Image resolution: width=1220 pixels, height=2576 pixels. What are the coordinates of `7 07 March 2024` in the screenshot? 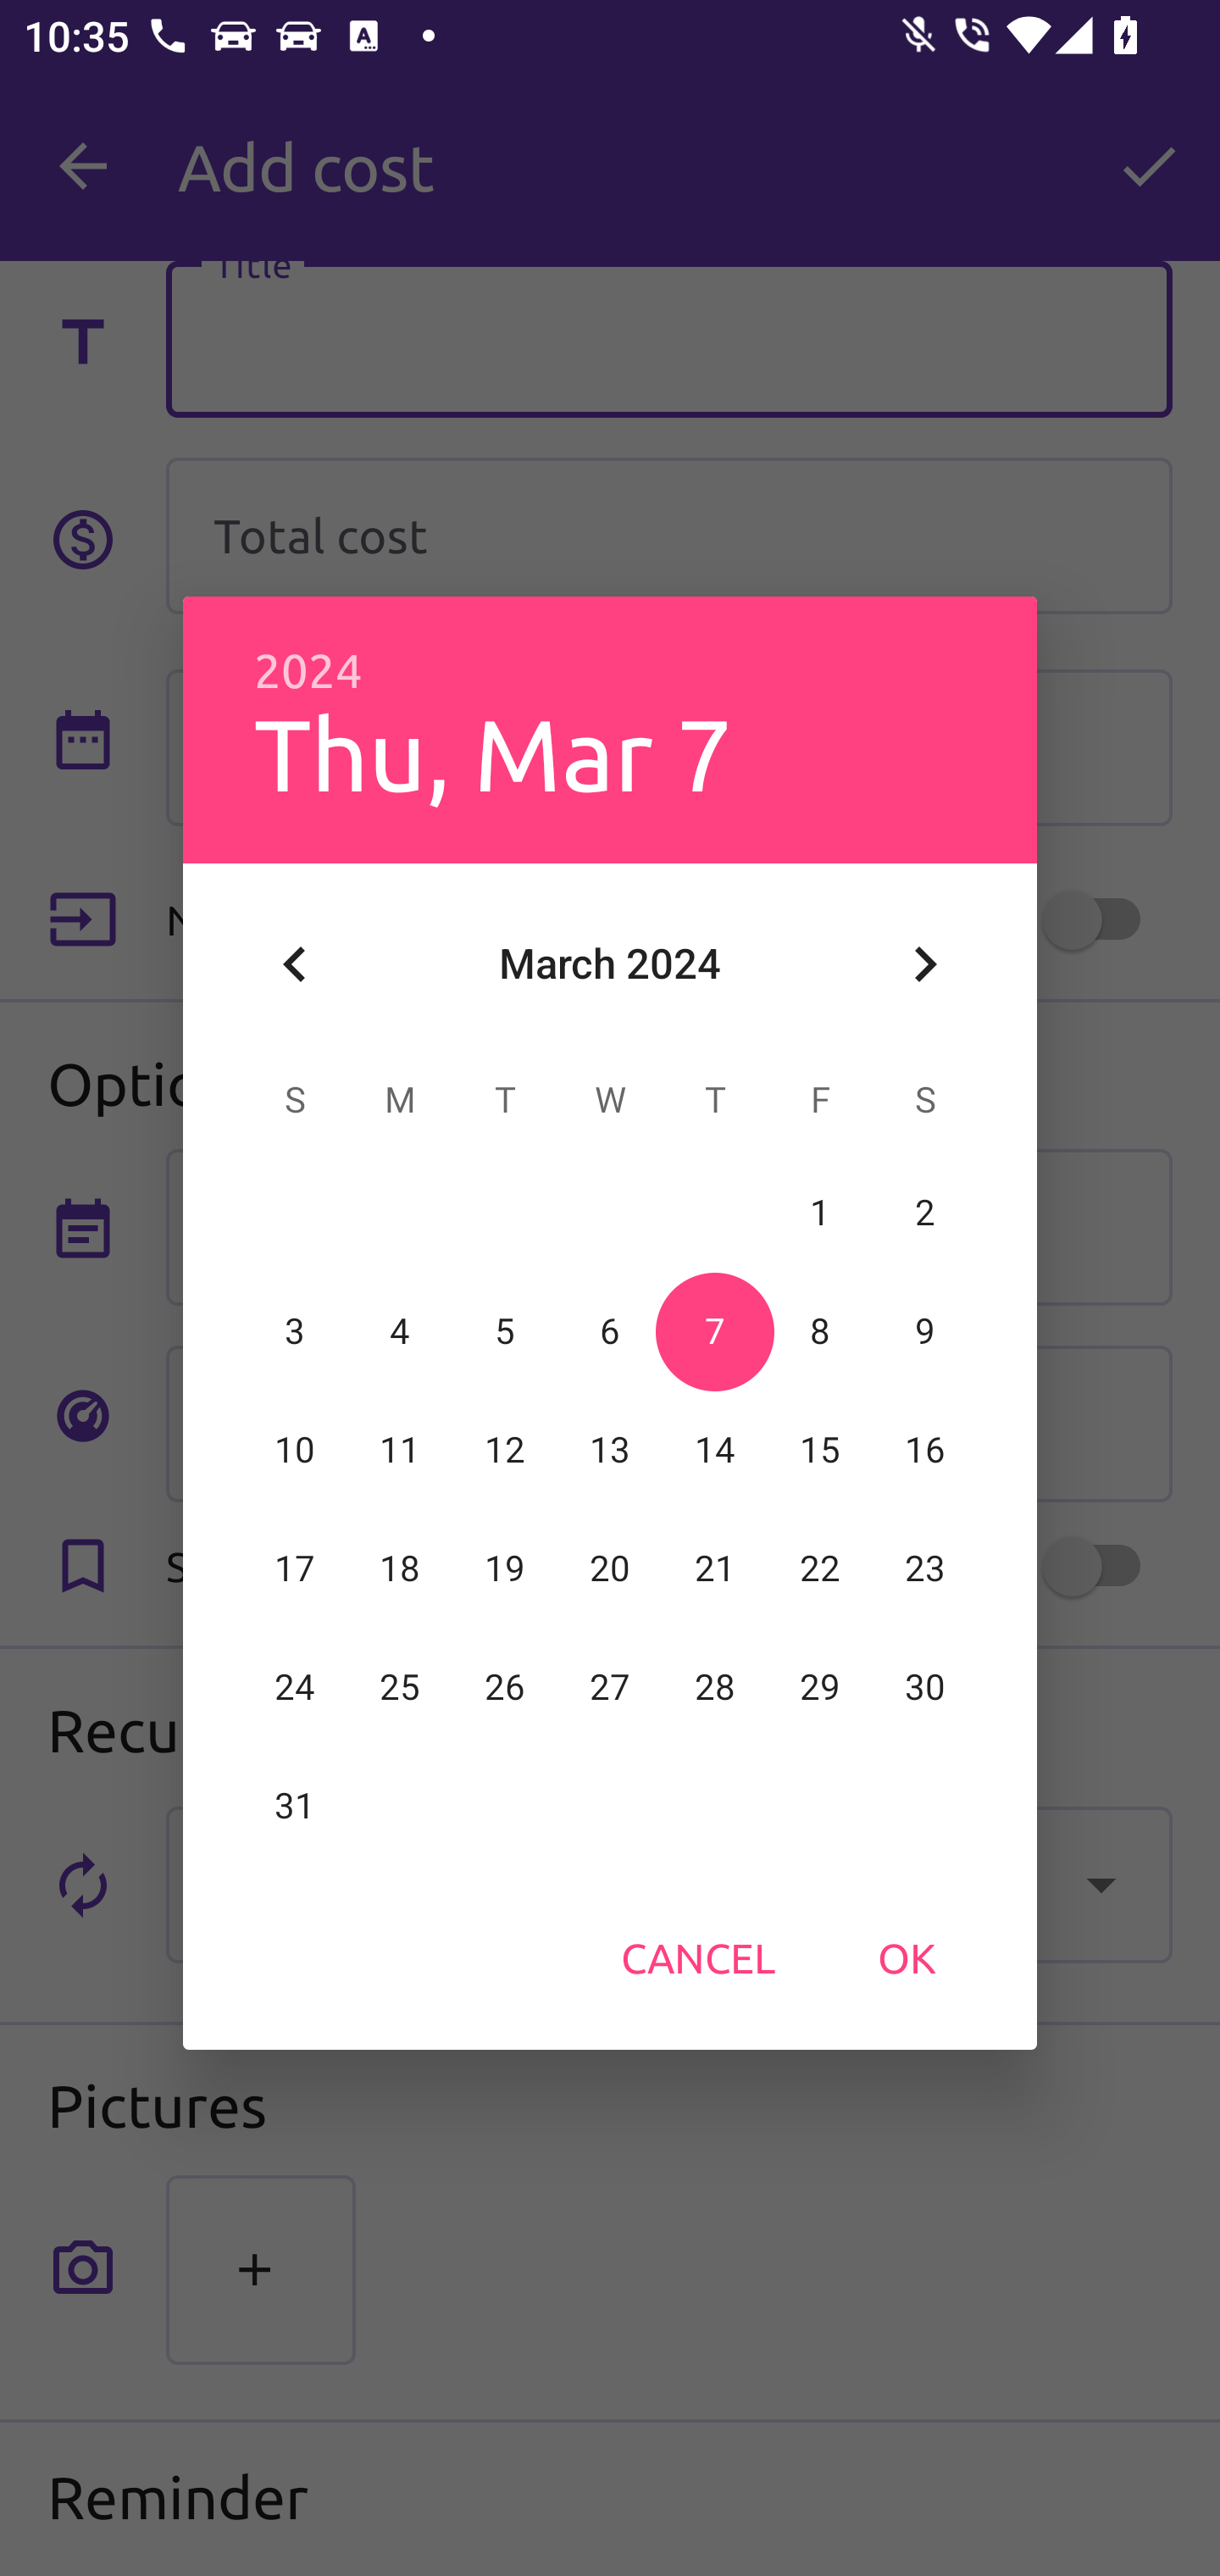 It's located at (714, 1331).